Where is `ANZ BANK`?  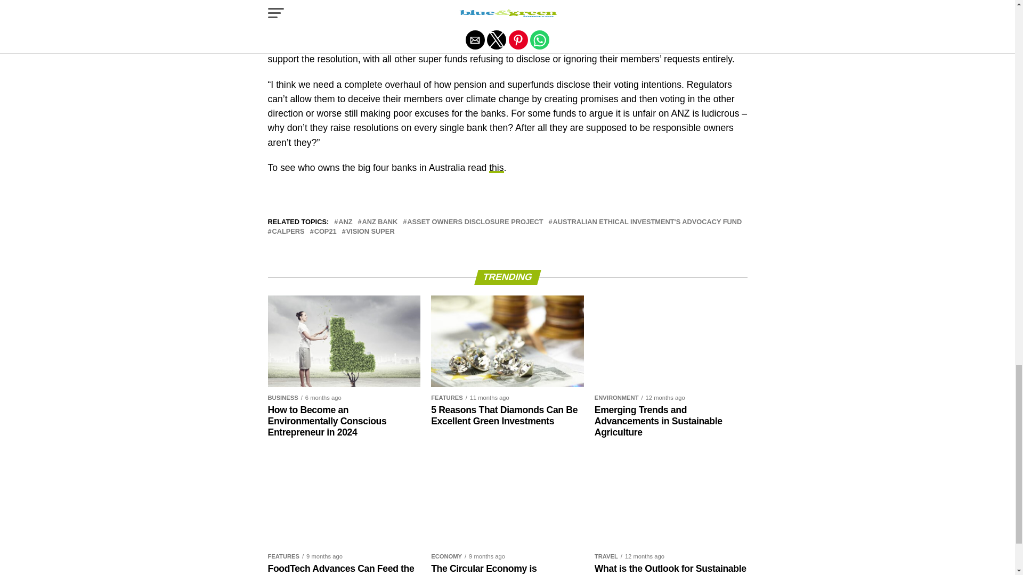
ANZ BANK is located at coordinates (379, 223).